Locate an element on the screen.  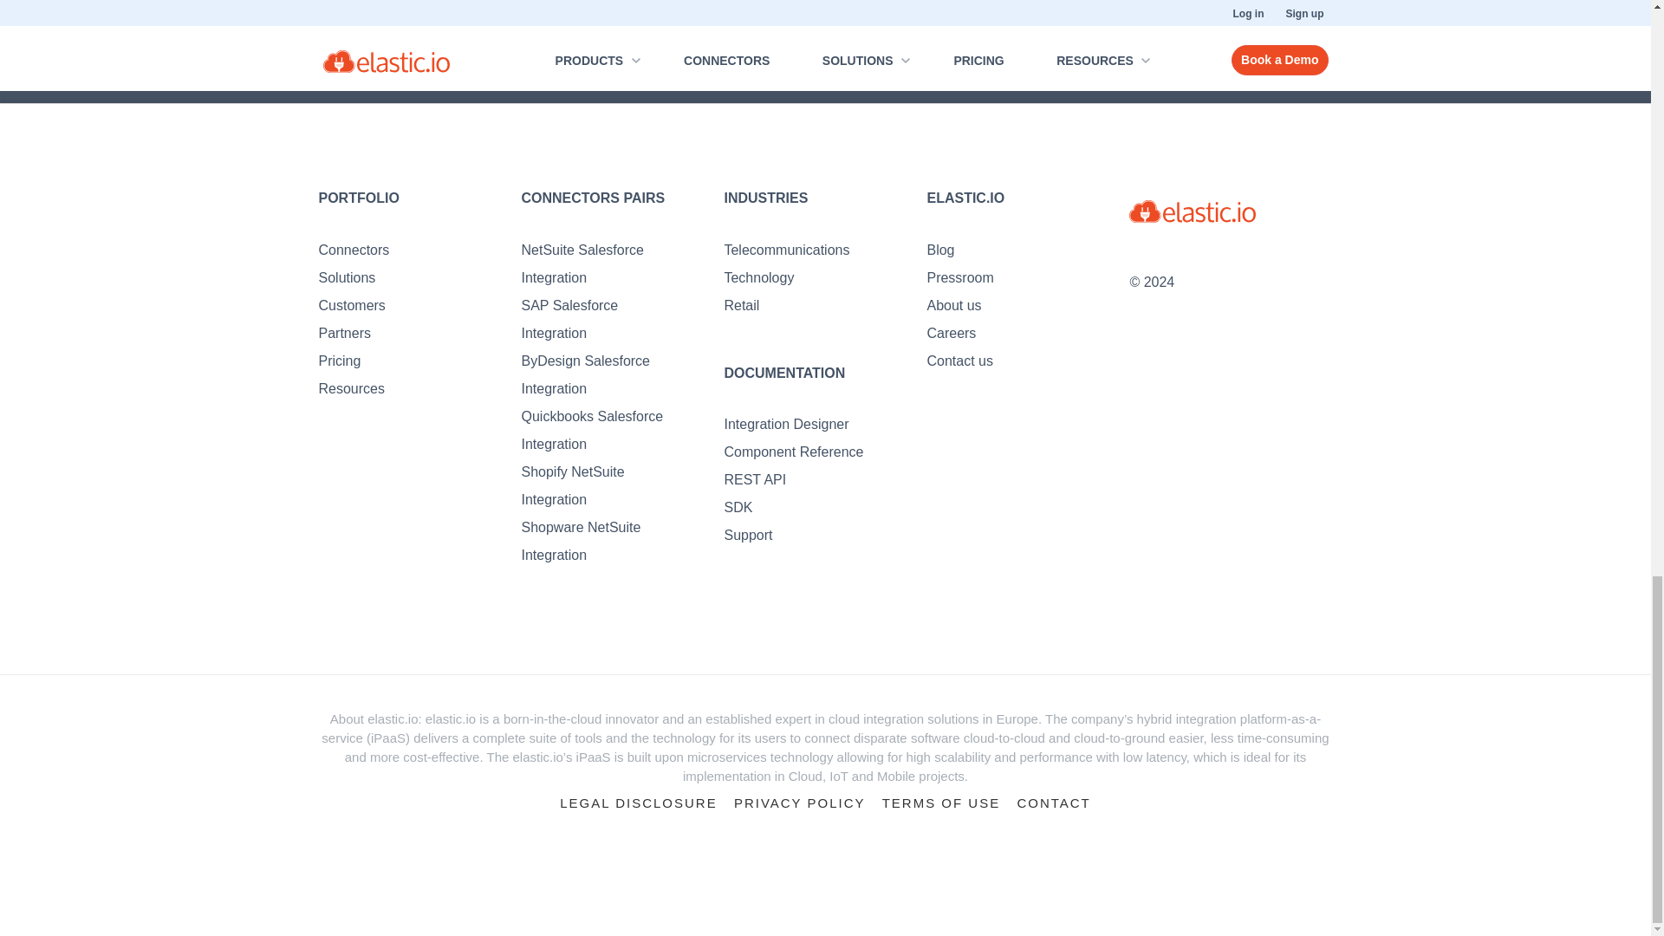
Partners is located at coordinates (345, 333).